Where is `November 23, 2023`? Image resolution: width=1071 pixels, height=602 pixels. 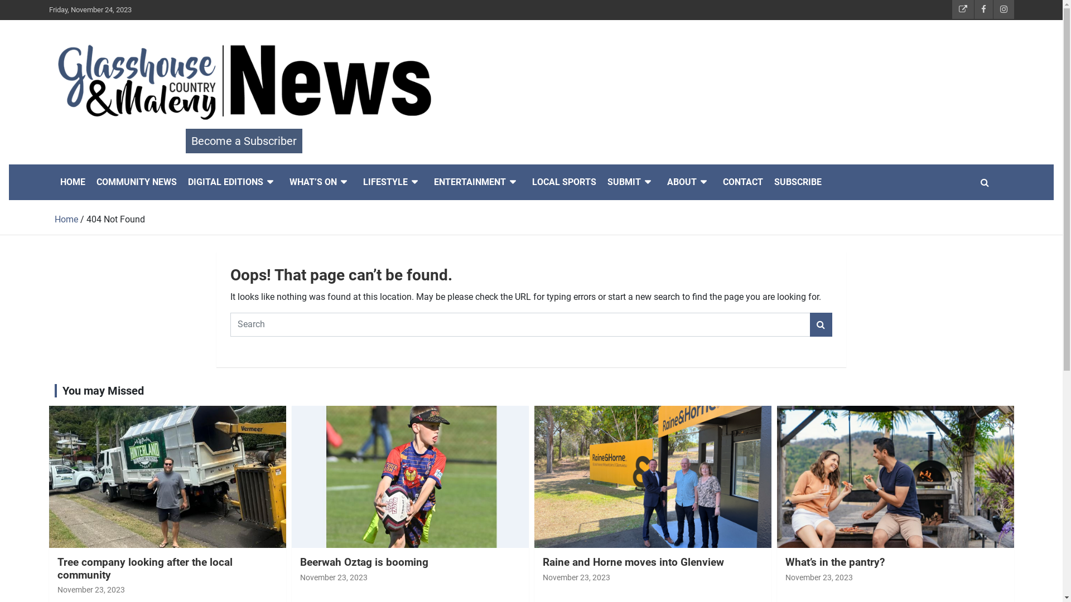 November 23, 2023 is located at coordinates (334, 577).